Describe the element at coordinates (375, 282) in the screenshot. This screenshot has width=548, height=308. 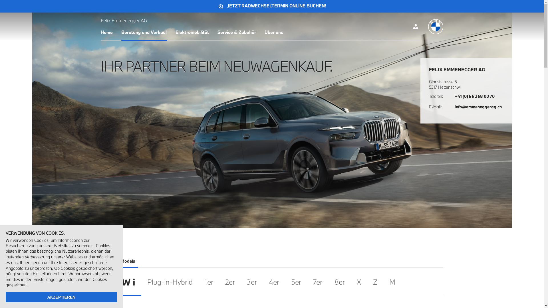
I see `Z` at that location.